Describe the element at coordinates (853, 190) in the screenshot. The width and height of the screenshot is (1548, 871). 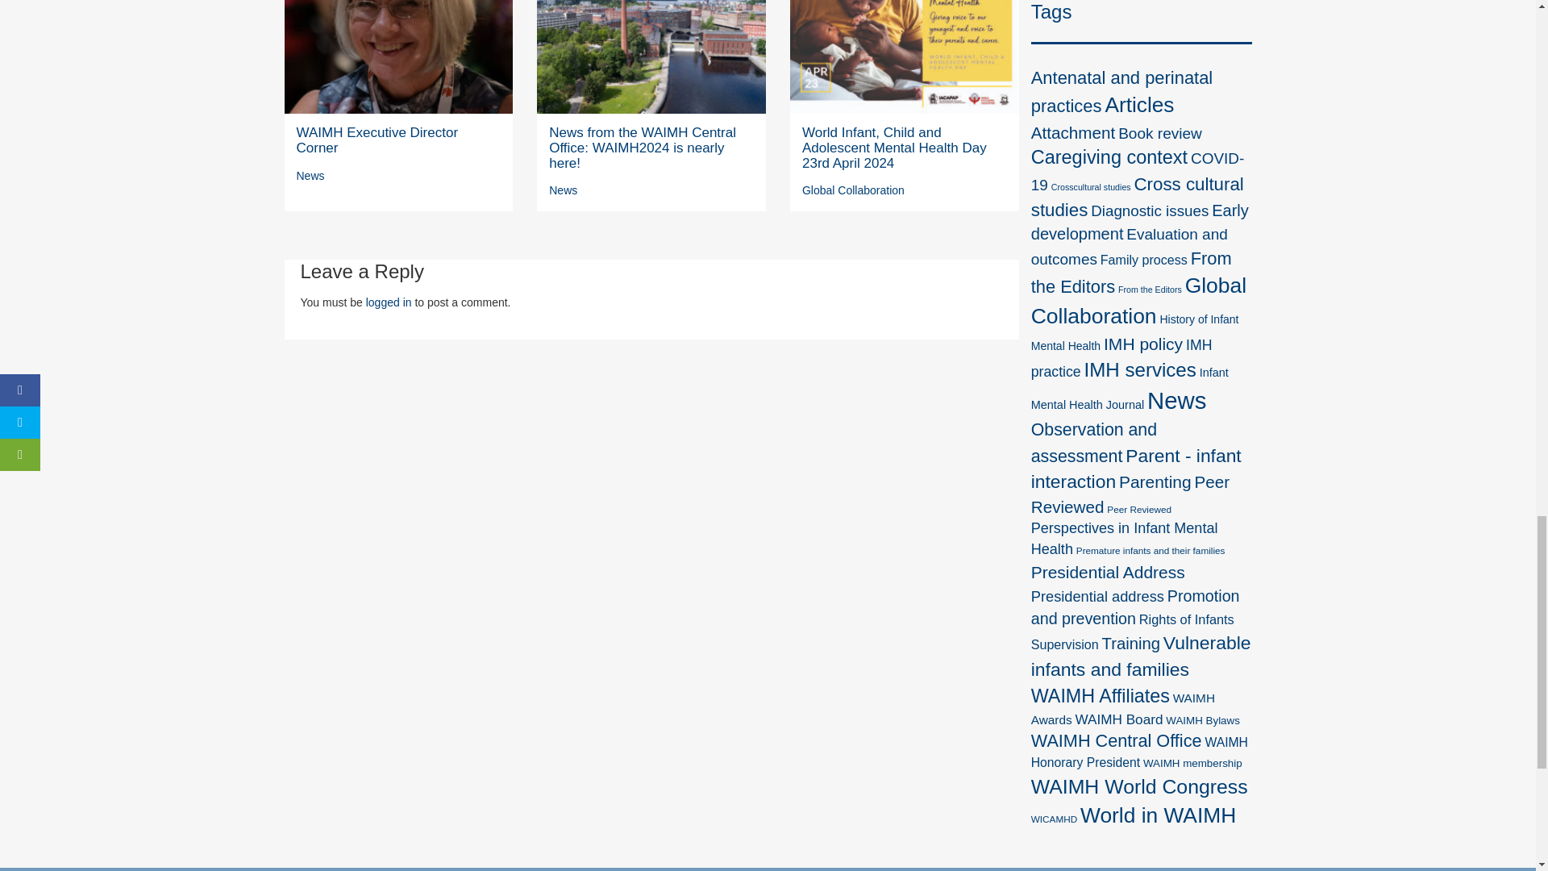
I see `View all posts in Global Collaboration` at that location.